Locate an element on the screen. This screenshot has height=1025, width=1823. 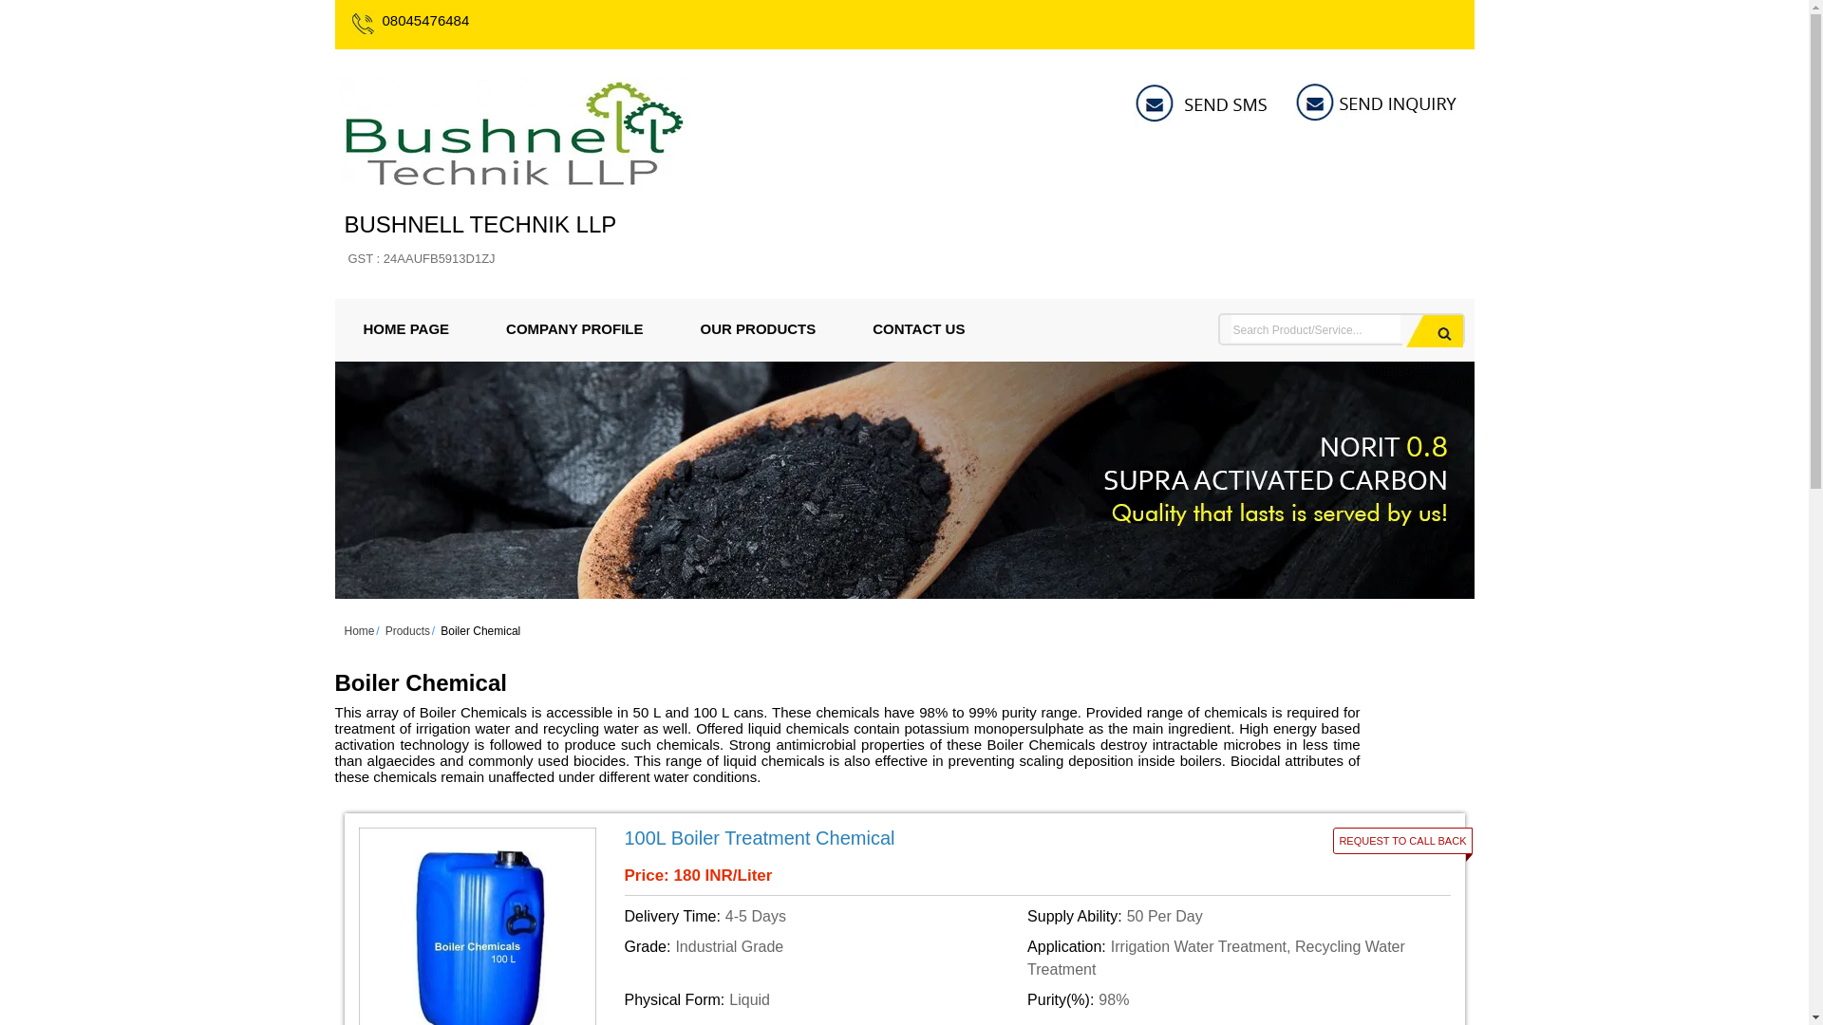
OUR PRODUCTS is located at coordinates (759, 328).